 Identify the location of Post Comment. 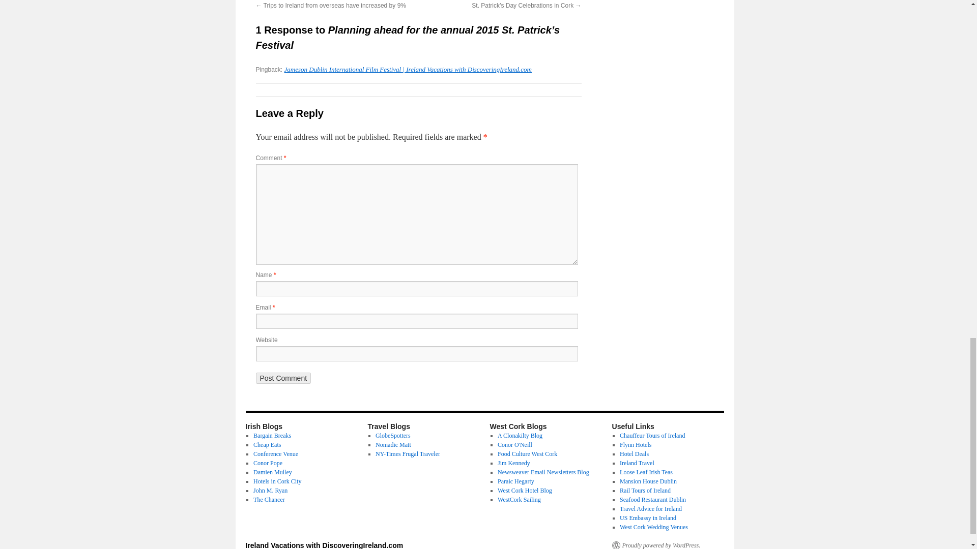
(283, 378).